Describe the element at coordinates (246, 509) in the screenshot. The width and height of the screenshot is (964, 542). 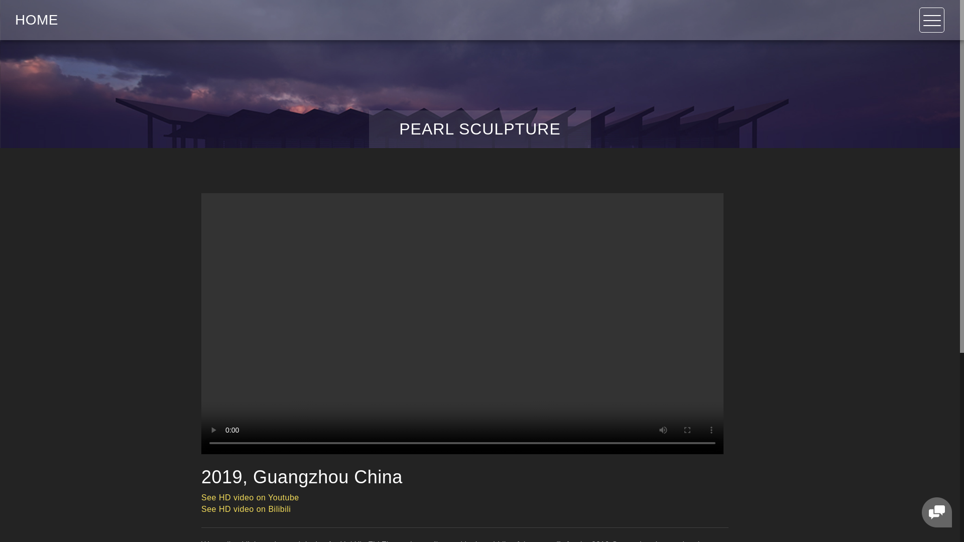
I see `See HD video on Bilibili` at that location.